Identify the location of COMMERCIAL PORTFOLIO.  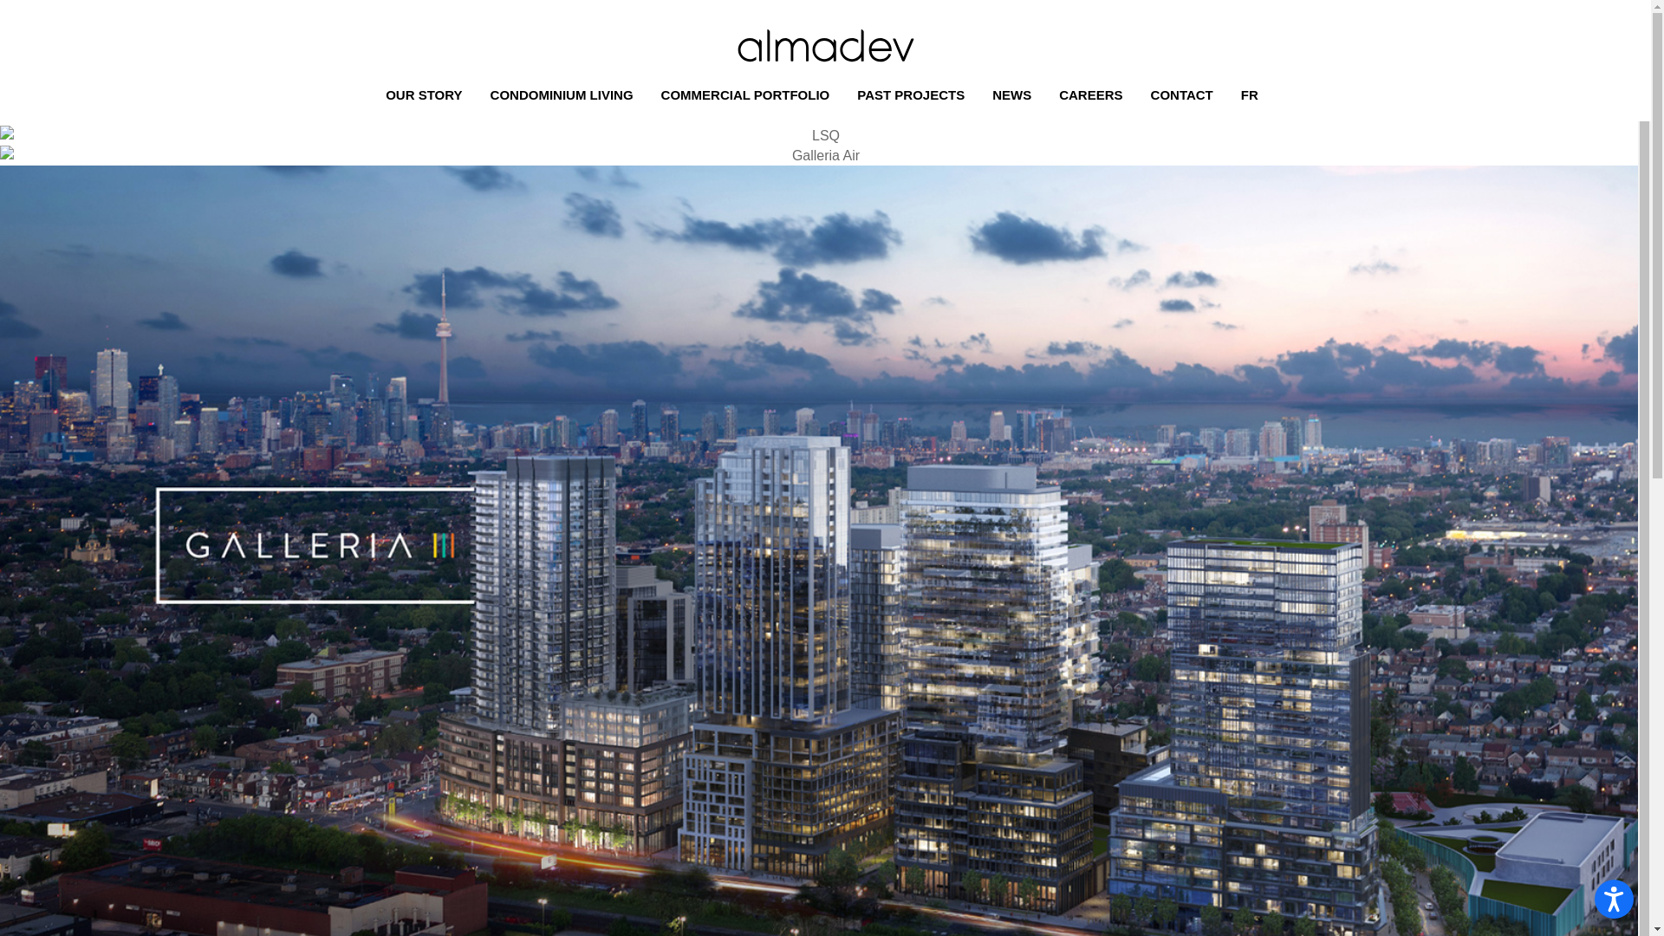
(749, 95).